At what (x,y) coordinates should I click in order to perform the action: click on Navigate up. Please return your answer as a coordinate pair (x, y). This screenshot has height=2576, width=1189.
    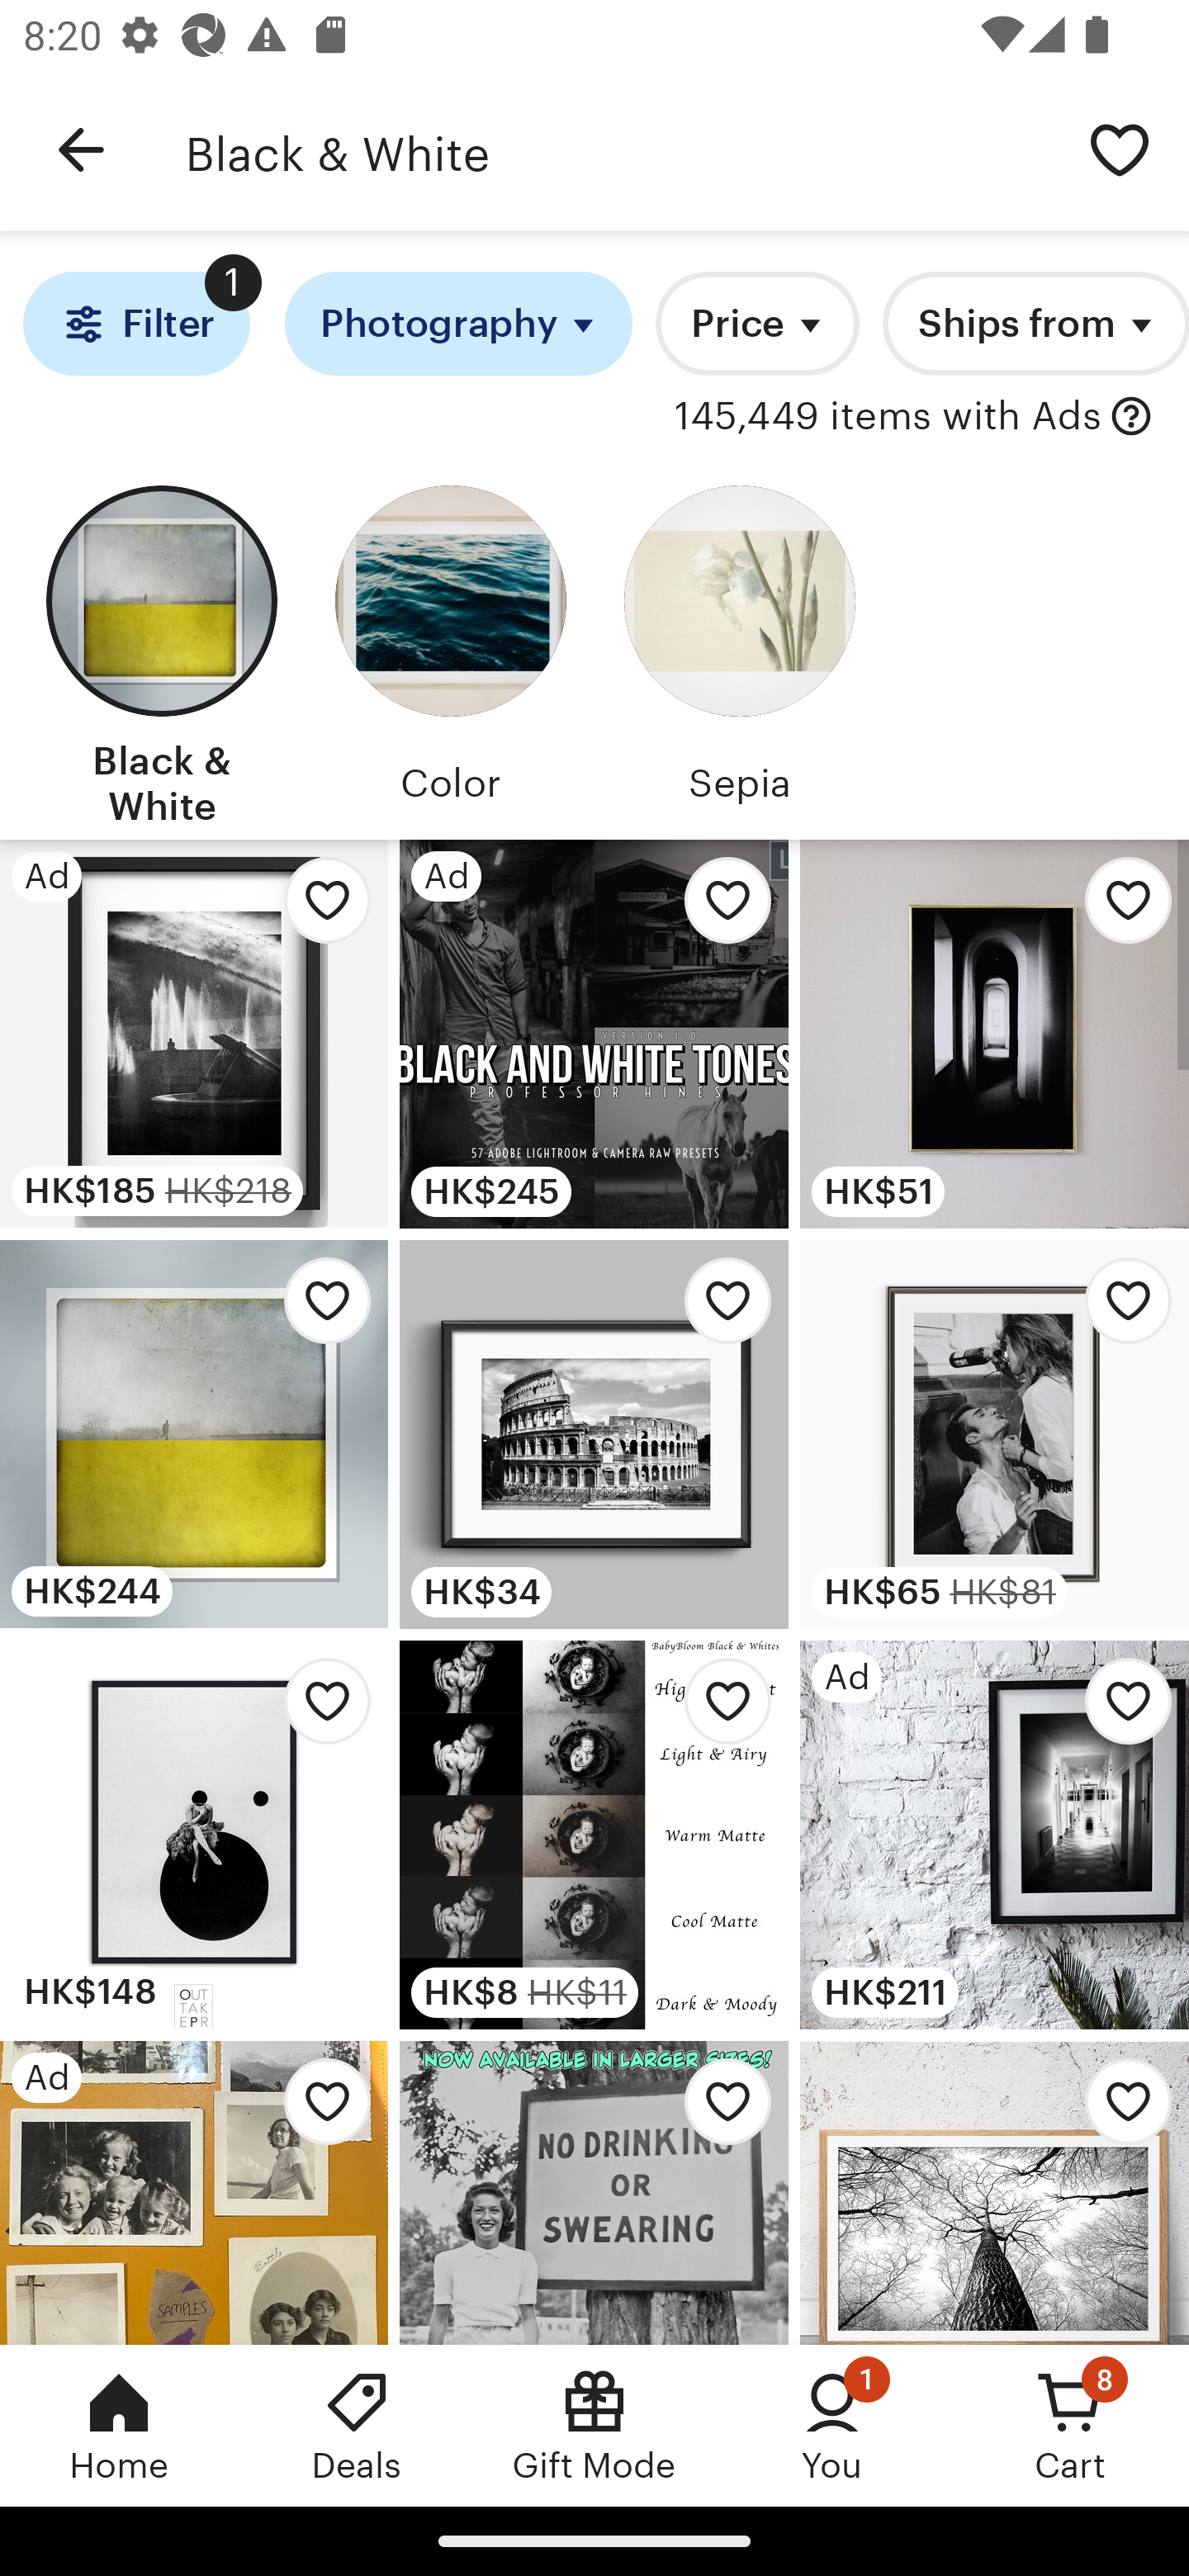
    Looking at the image, I should click on (81, 150).